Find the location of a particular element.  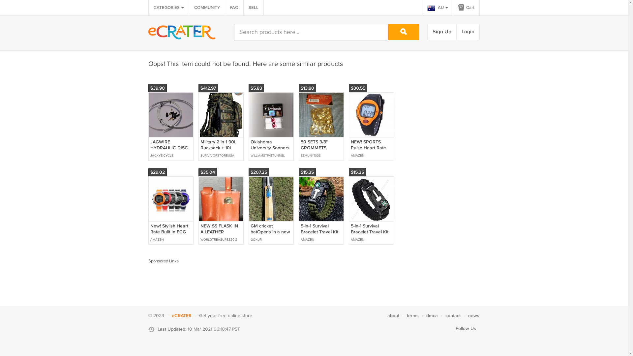

dmca is located at coordinates (432, 316).